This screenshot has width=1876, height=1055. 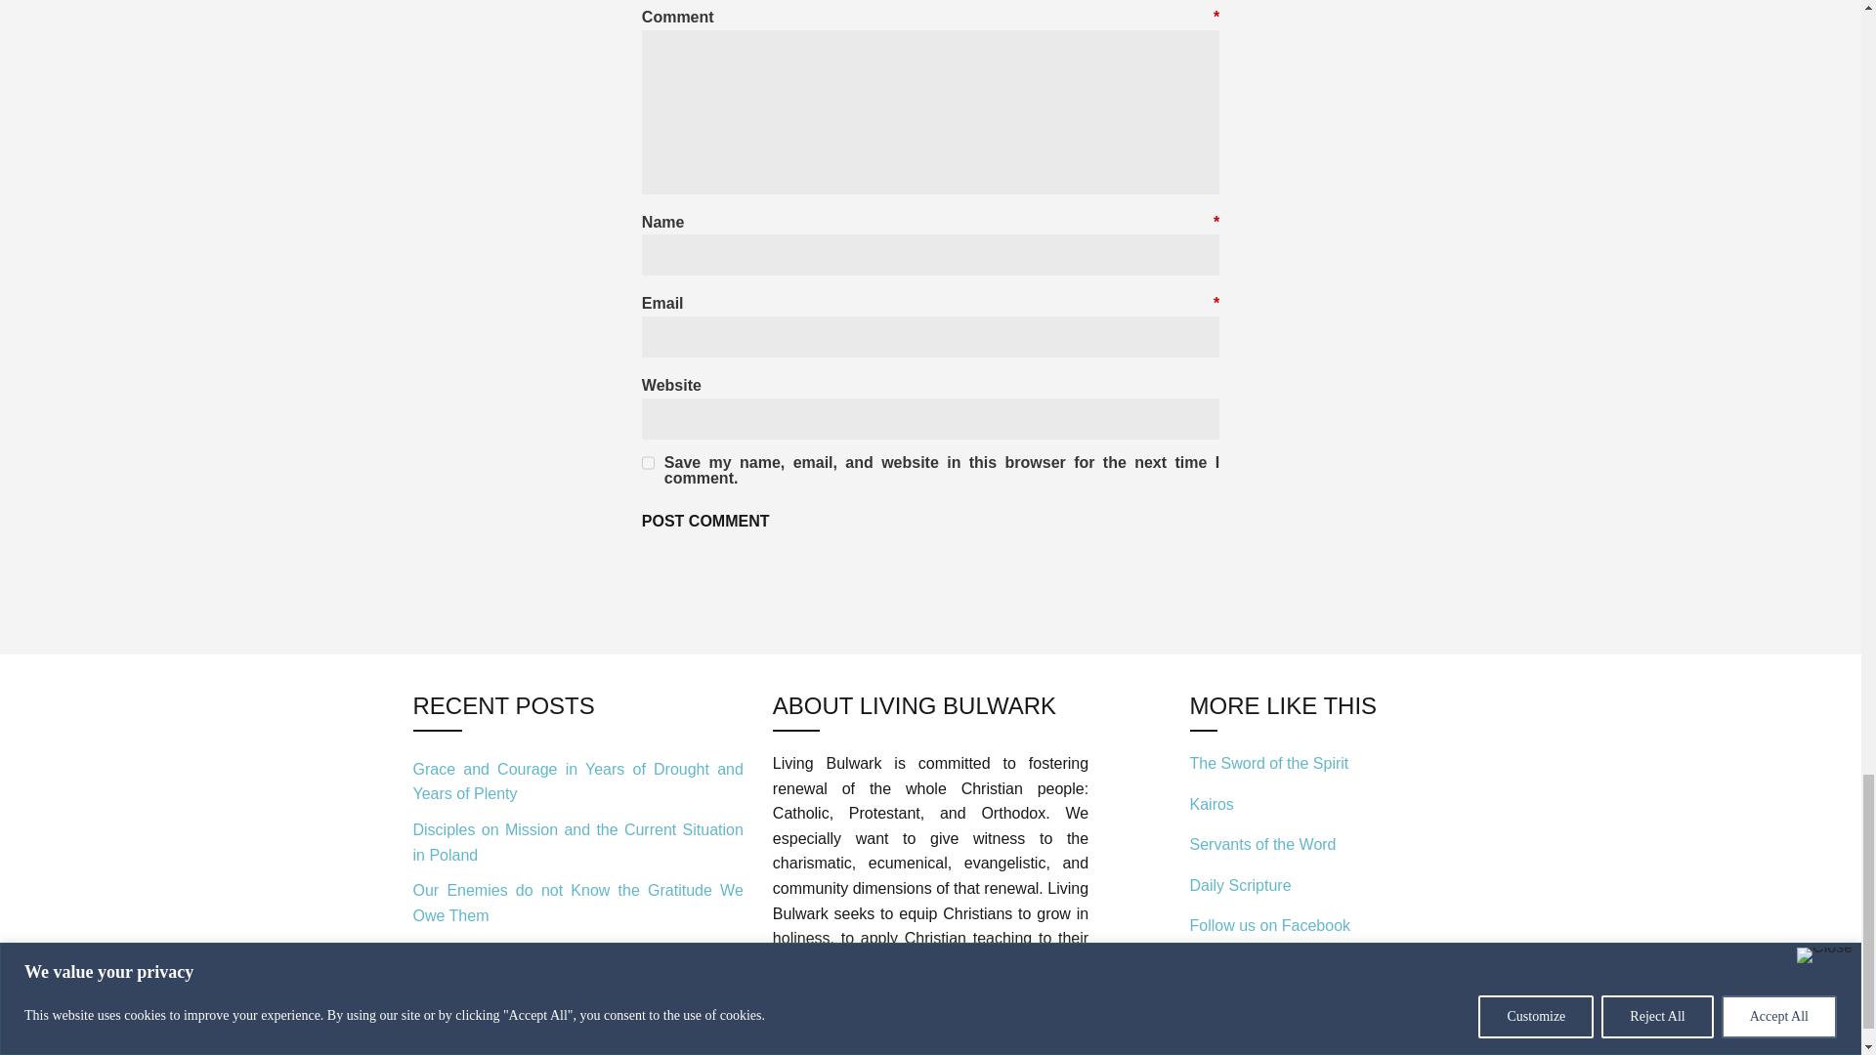 What do you see at coordinates (577, 903) in the screenshot?
I see `Our Enemies do not Know the Gratitude We Owe Them ` at bounding box center [577, 903].